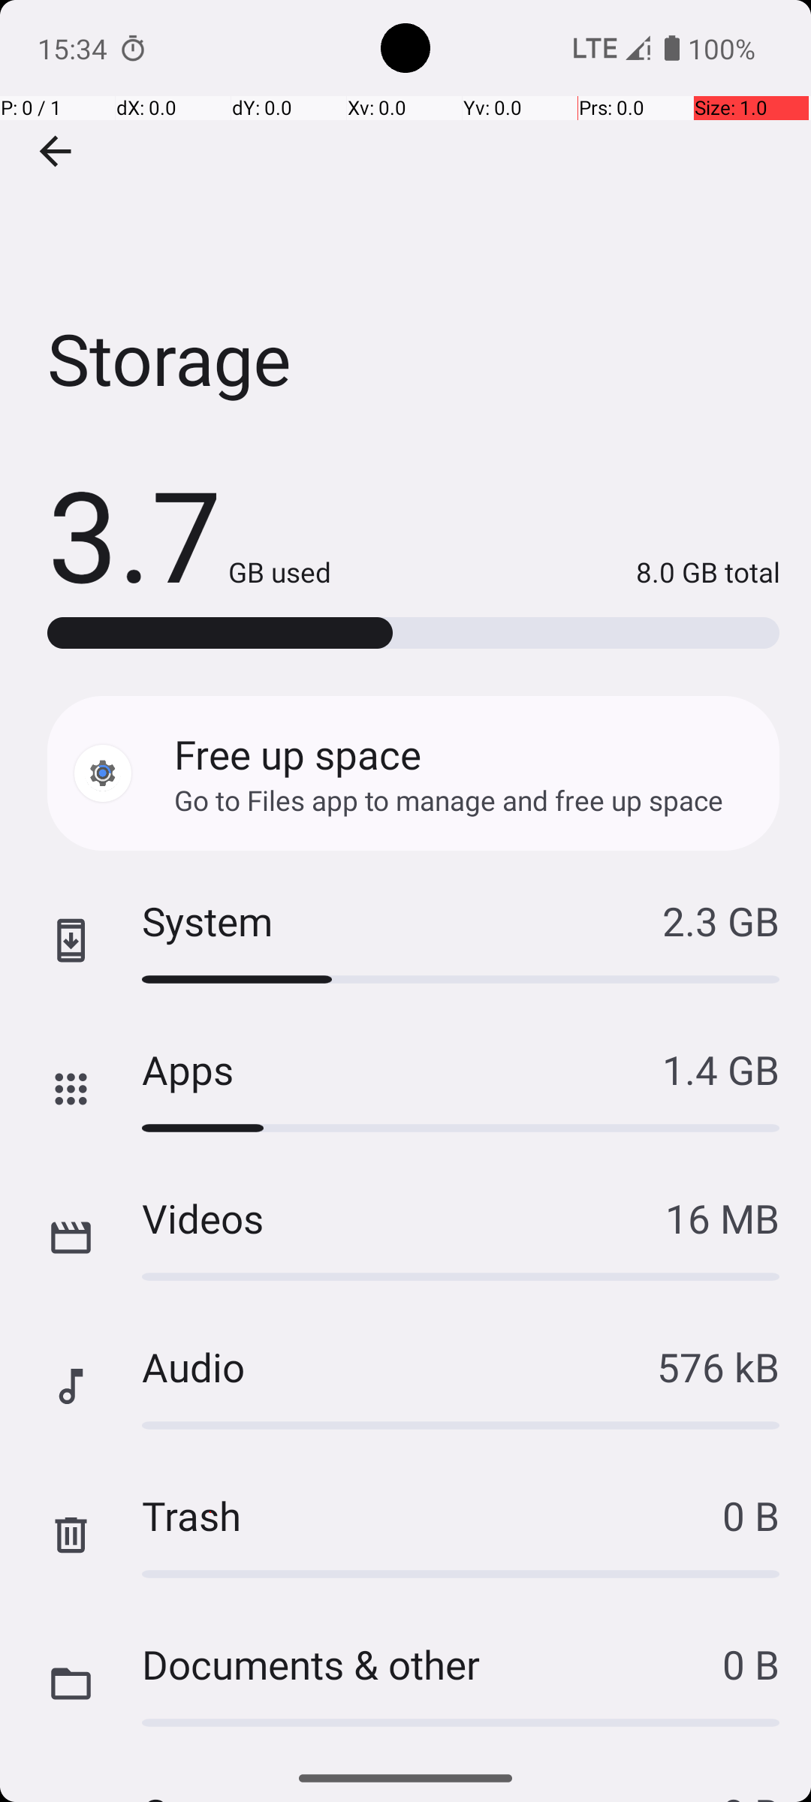  I want to click on 1.4 GB, so click(721, 1069).